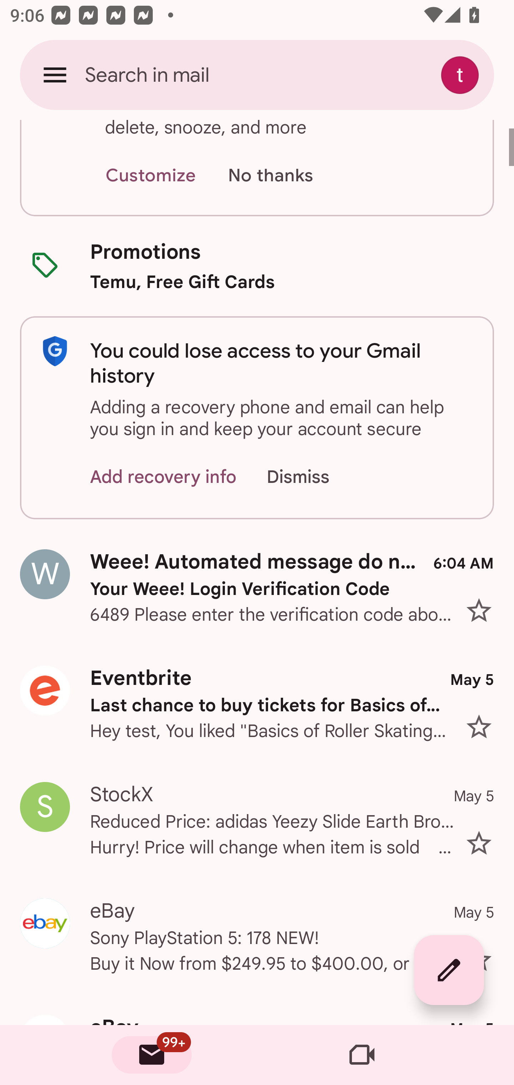 This screenshot has height=1085, width=514. What do you see at coordinates (150, 176) in the screenshot?
I see `Customize` at bounding box center [150, 176].